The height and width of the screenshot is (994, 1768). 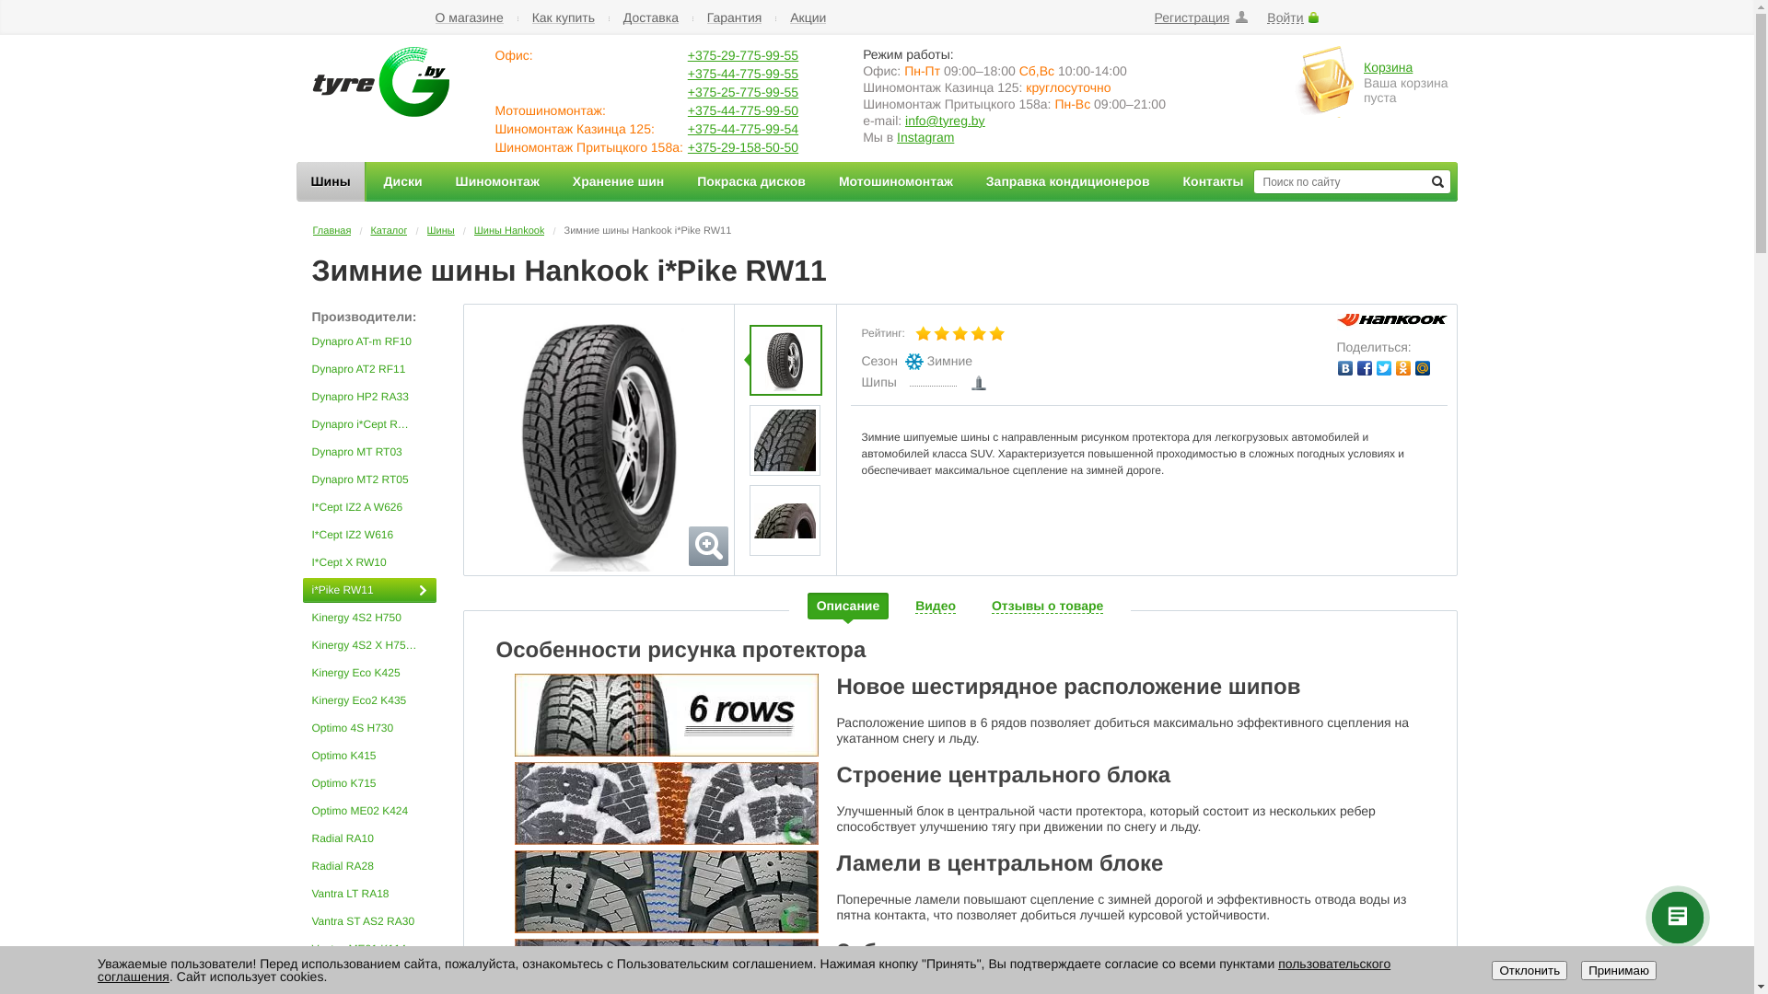 What do you see at coordinates (368, 425) in the screenshot?
I see `Dynapro i*Cept RW08` at bounding box center [368, 425].